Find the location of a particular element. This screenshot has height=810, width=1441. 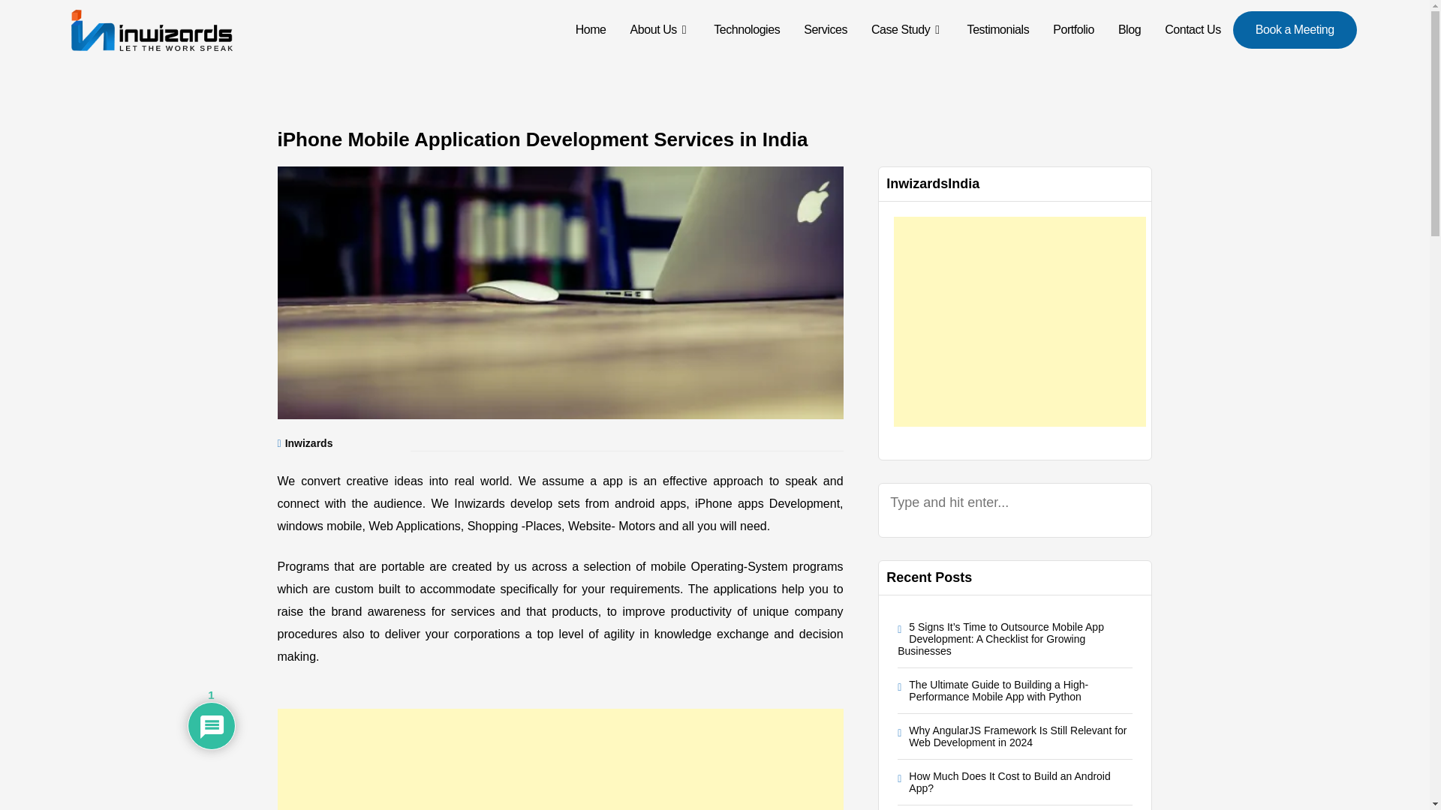

Book a Meeting is located at coordinates (1295, 30).